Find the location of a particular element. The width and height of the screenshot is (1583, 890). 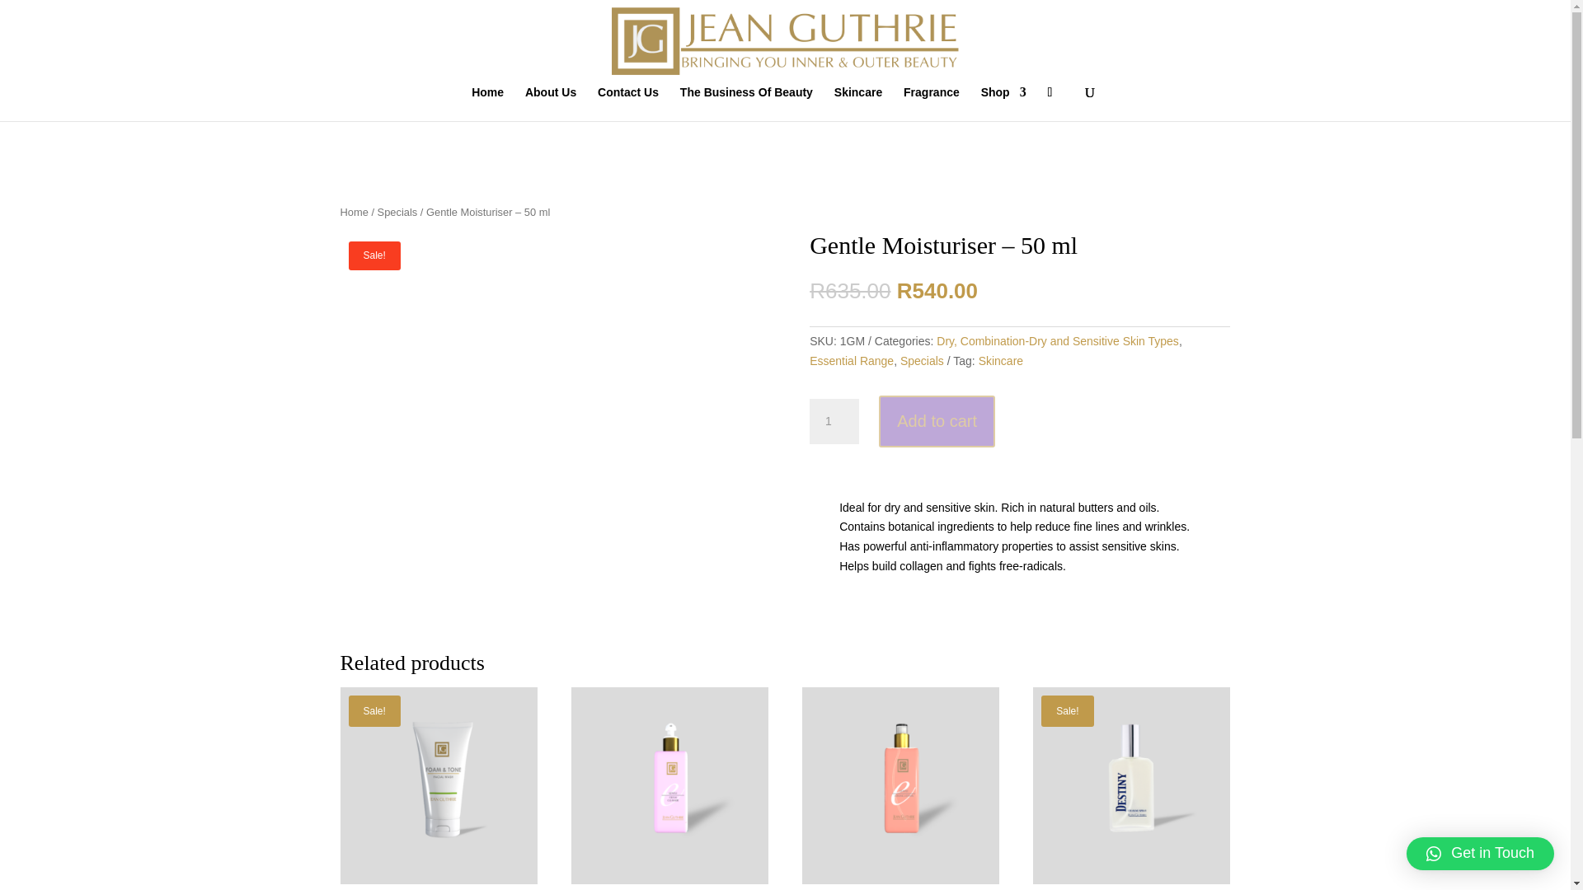

Skincare is located at coordinates (857, 103).